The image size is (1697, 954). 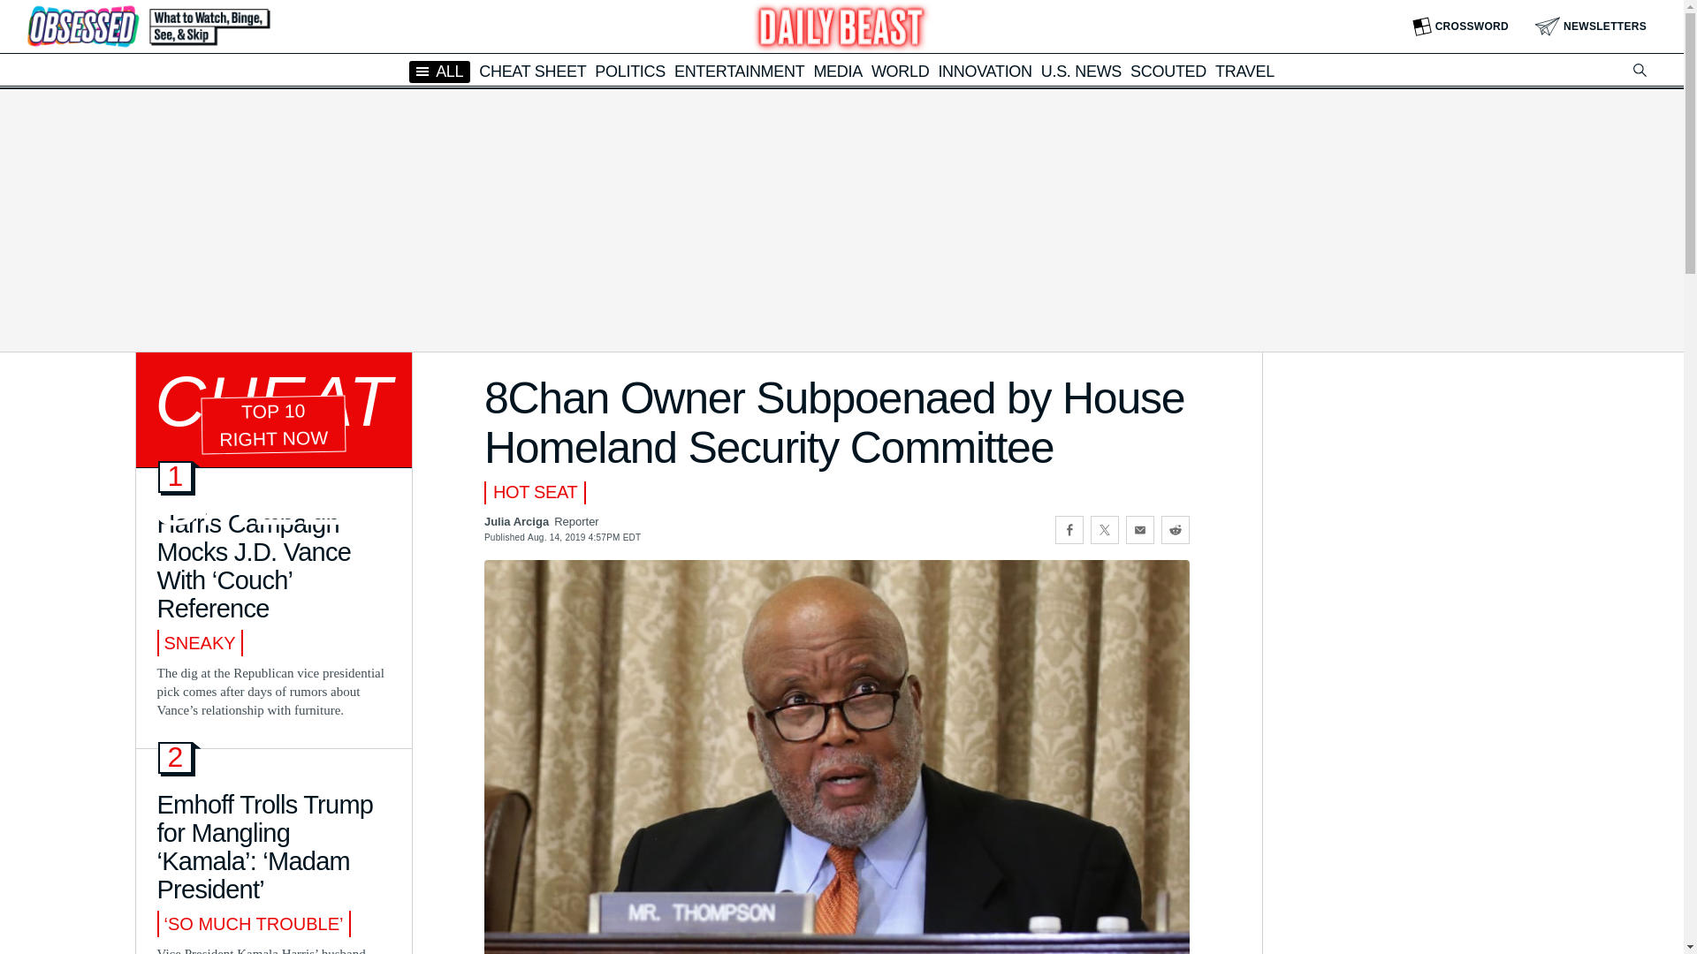 I want to click on ENTERTAINMENT, so click(x=739, y=71).